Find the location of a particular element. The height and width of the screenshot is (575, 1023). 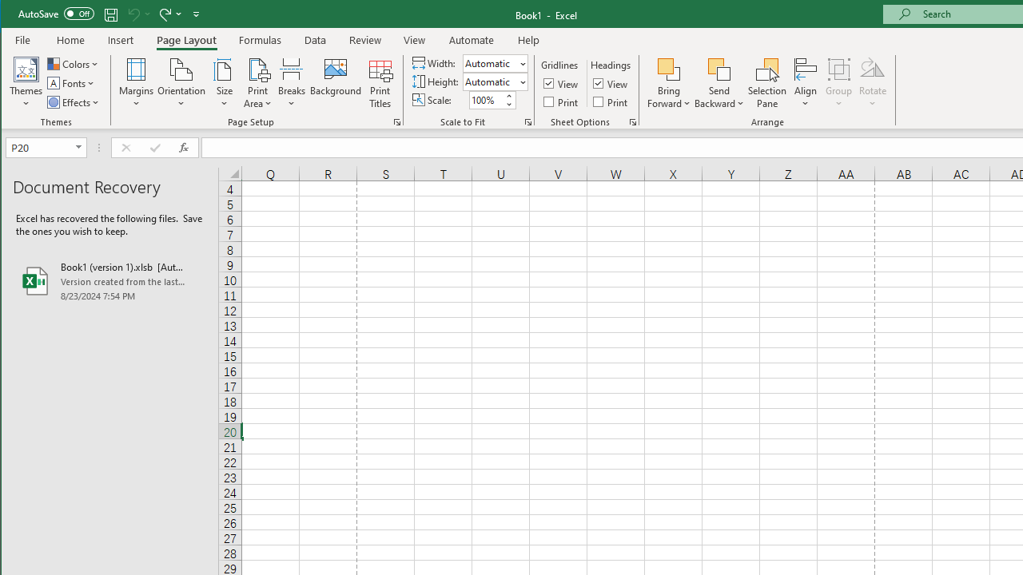

File Tab is located at coordinates (23, 40).